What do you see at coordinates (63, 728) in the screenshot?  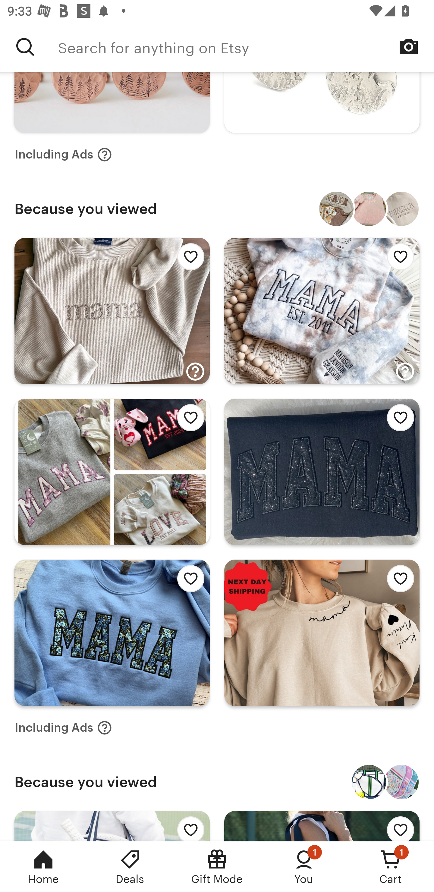 I see `Including Ads` at bounding box center [63, 728].